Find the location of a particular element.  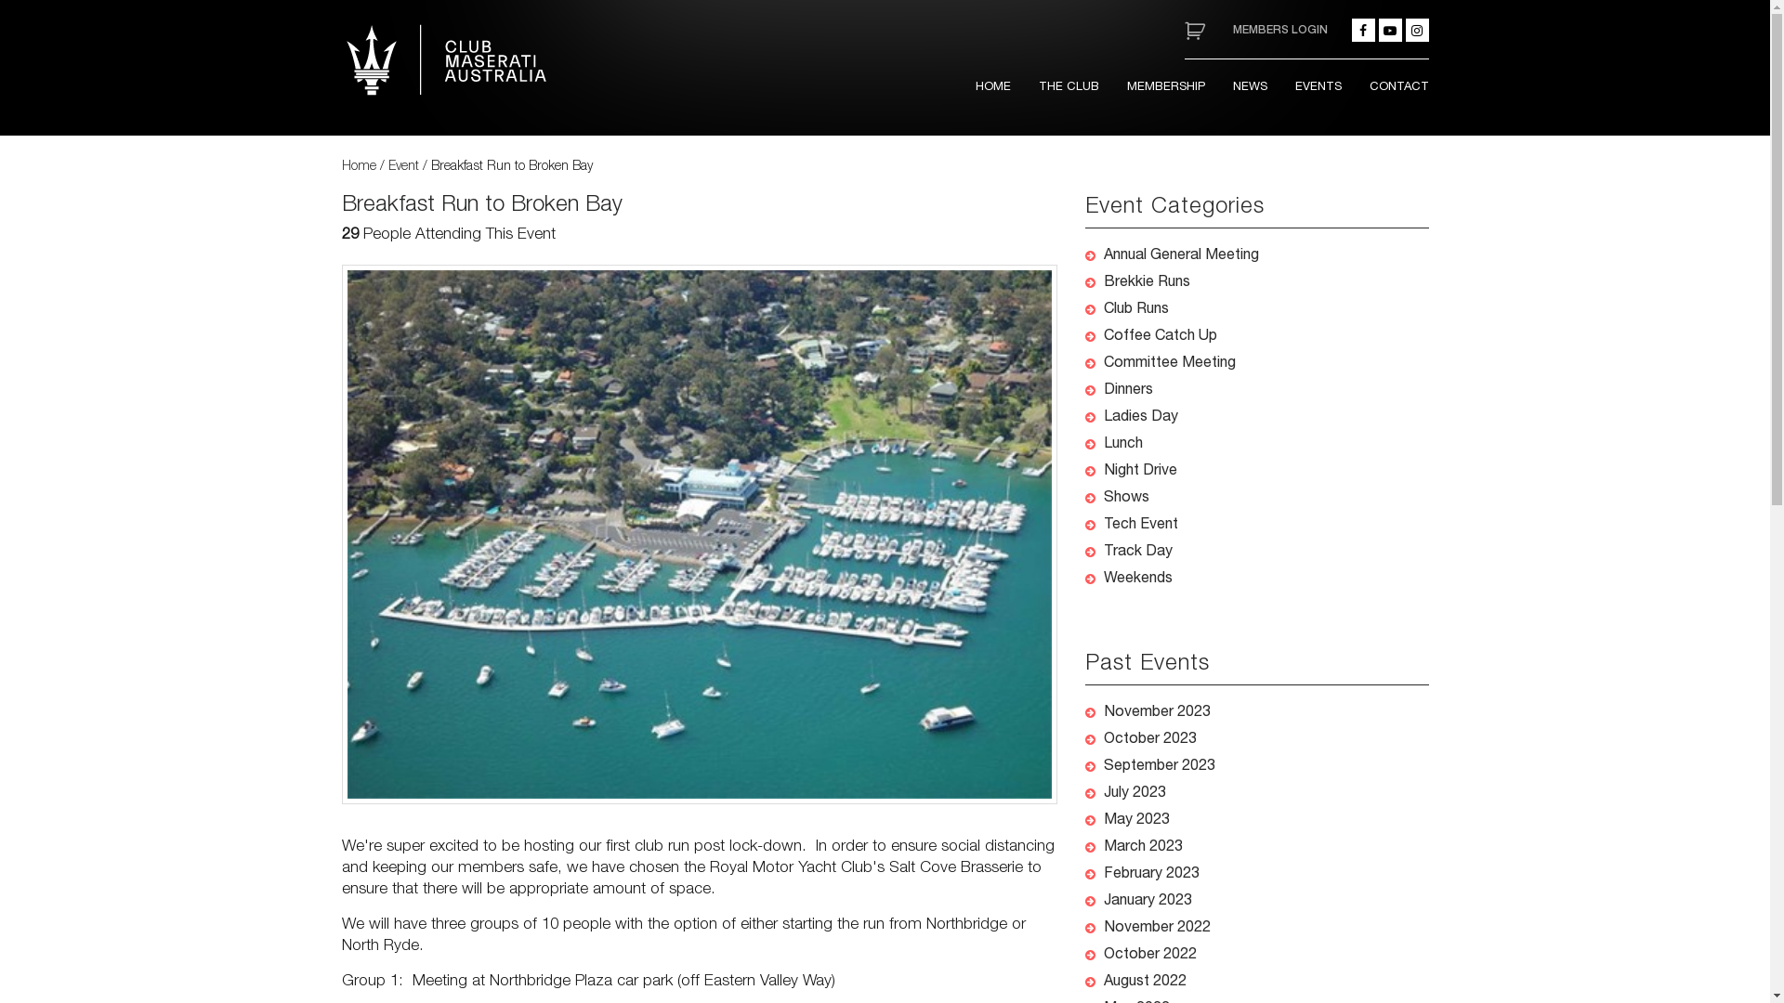

Tech Event is located at coordinates (1141, 526).